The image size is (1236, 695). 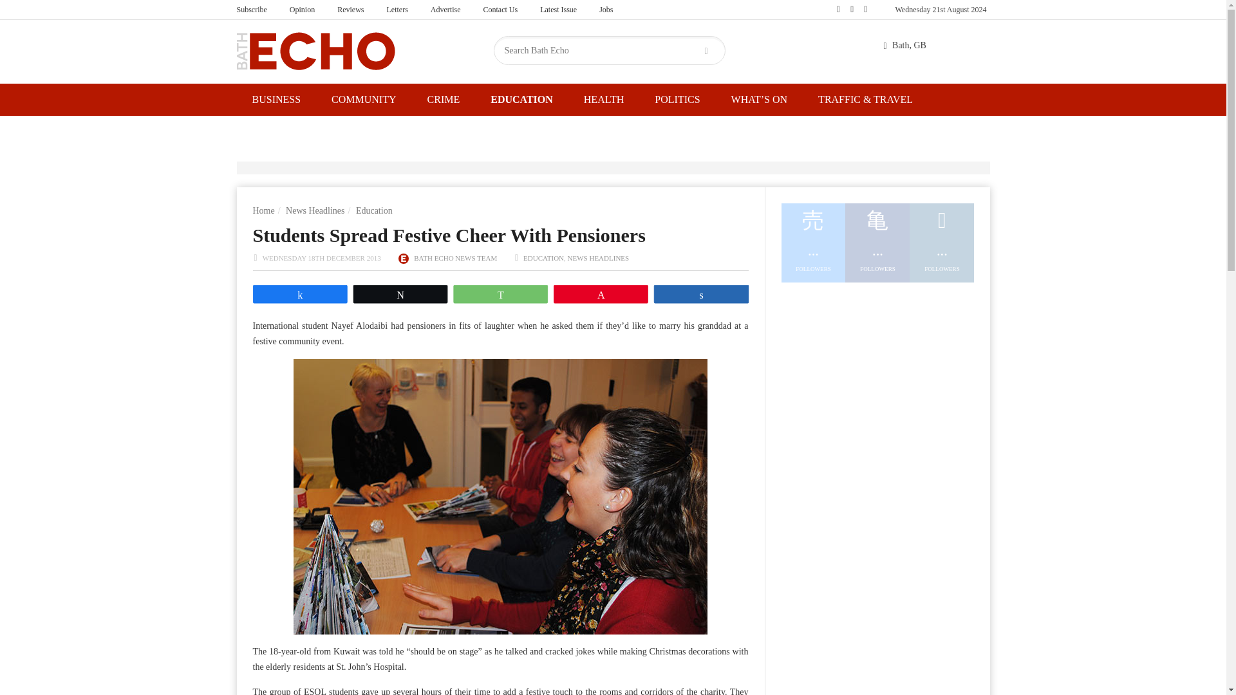 What do you see at coordinates (444, 99) in the screenshot?
I see `CRIME` at bounding box center [444, 99].